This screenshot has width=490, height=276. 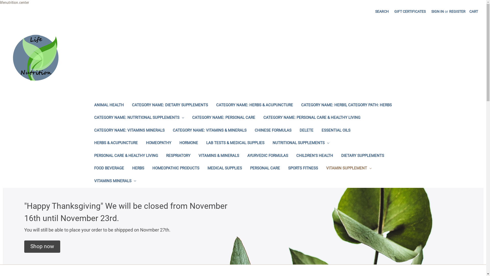 What do you see at coordinates (219, 156) in the screenshot?
I see `VITAMINS & MINERALS` at bounding box center [219, 156].